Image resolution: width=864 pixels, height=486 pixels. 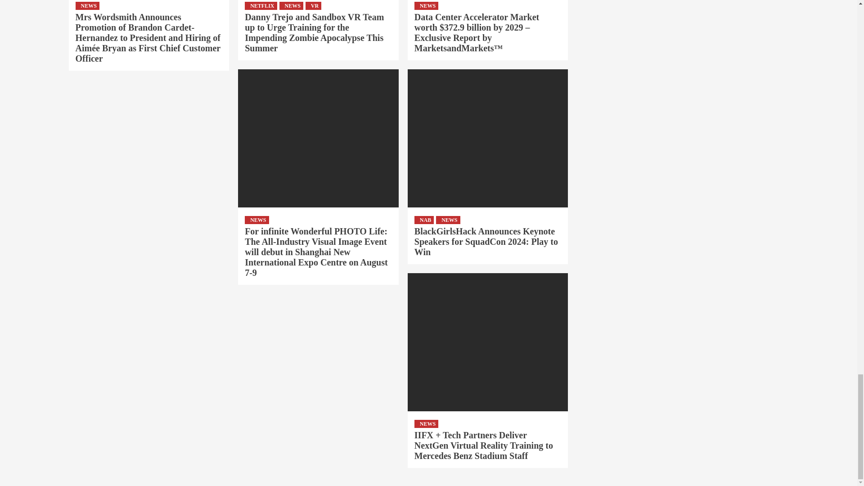 I want to click on NEWS, so click(x=87, y=5).